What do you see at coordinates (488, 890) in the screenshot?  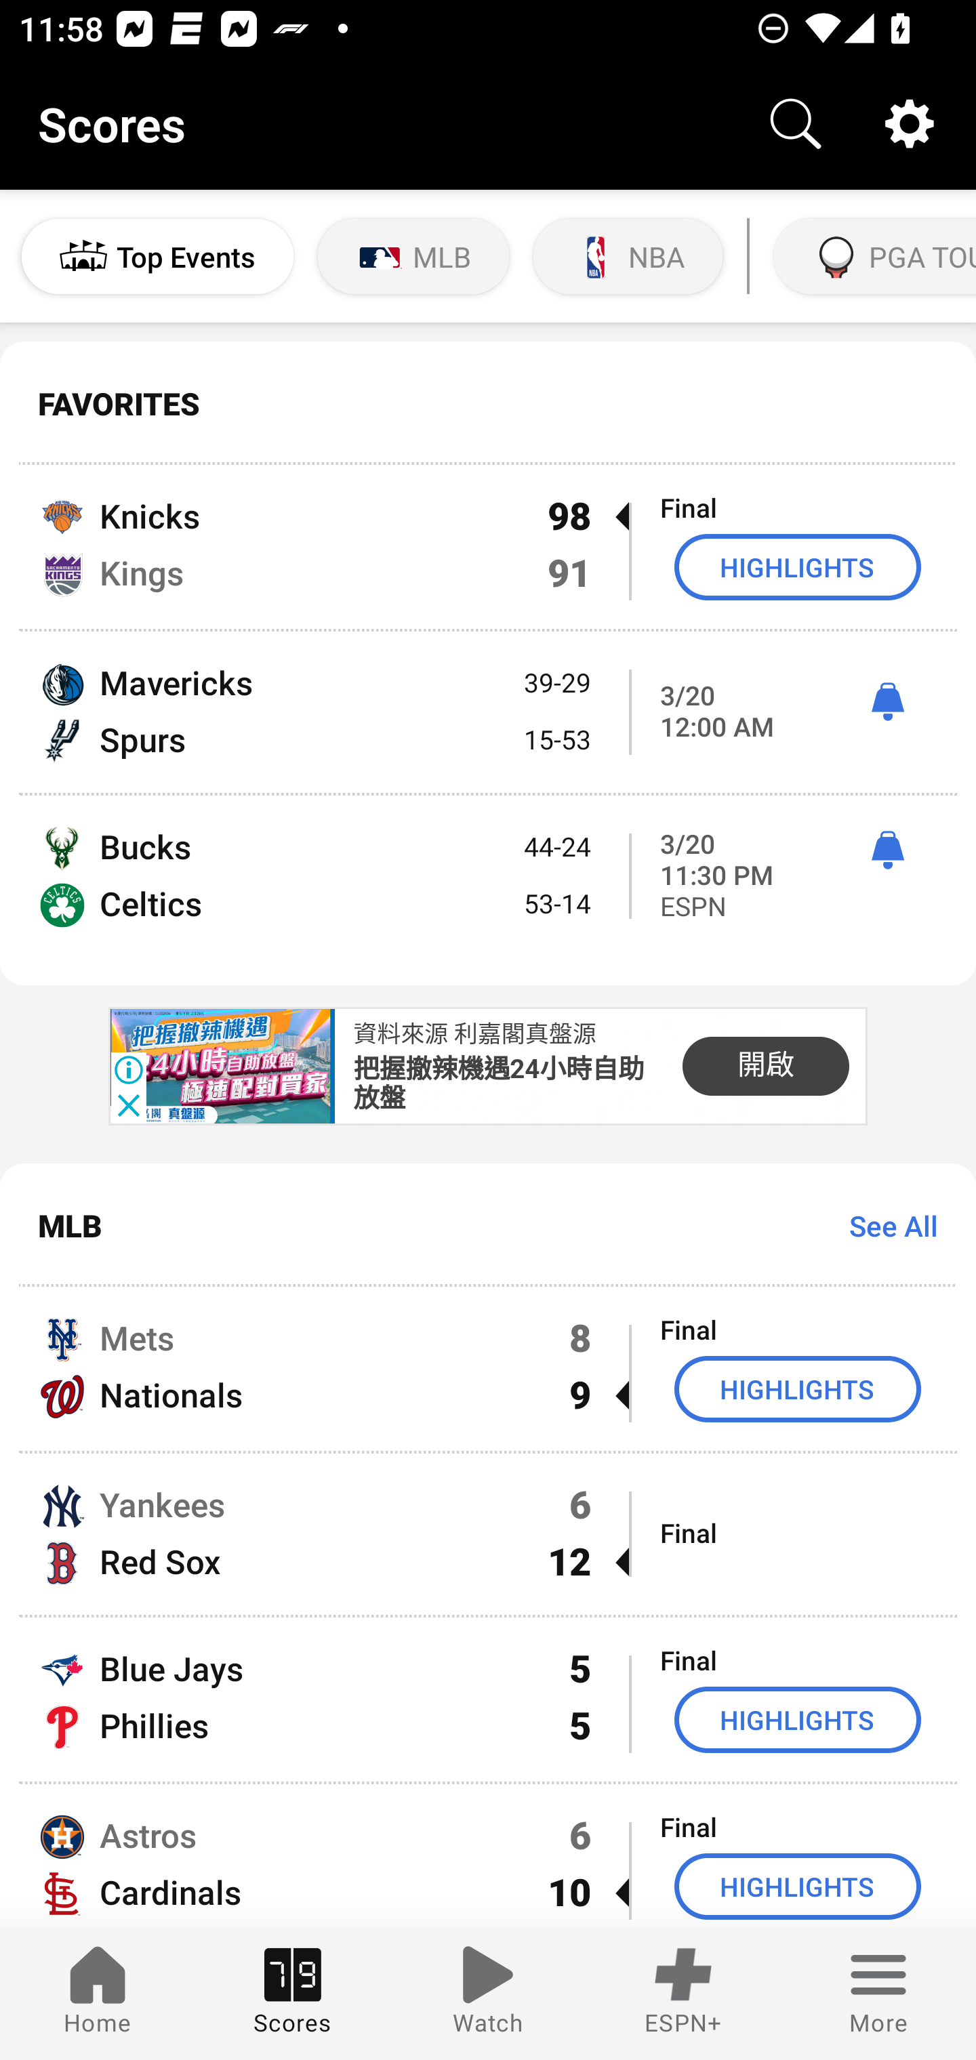 I see `Bucks 44-24 Celtics 53-14 3/20 11:30 PM ì ESPN` at bounding box center [488, 890].